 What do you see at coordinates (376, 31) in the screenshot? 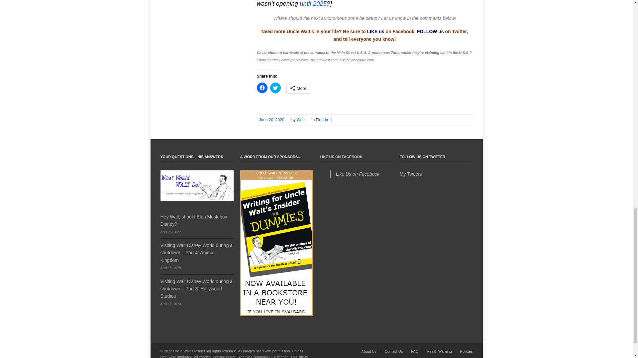
I see `LIKE us` at bounding box center [376, 31].